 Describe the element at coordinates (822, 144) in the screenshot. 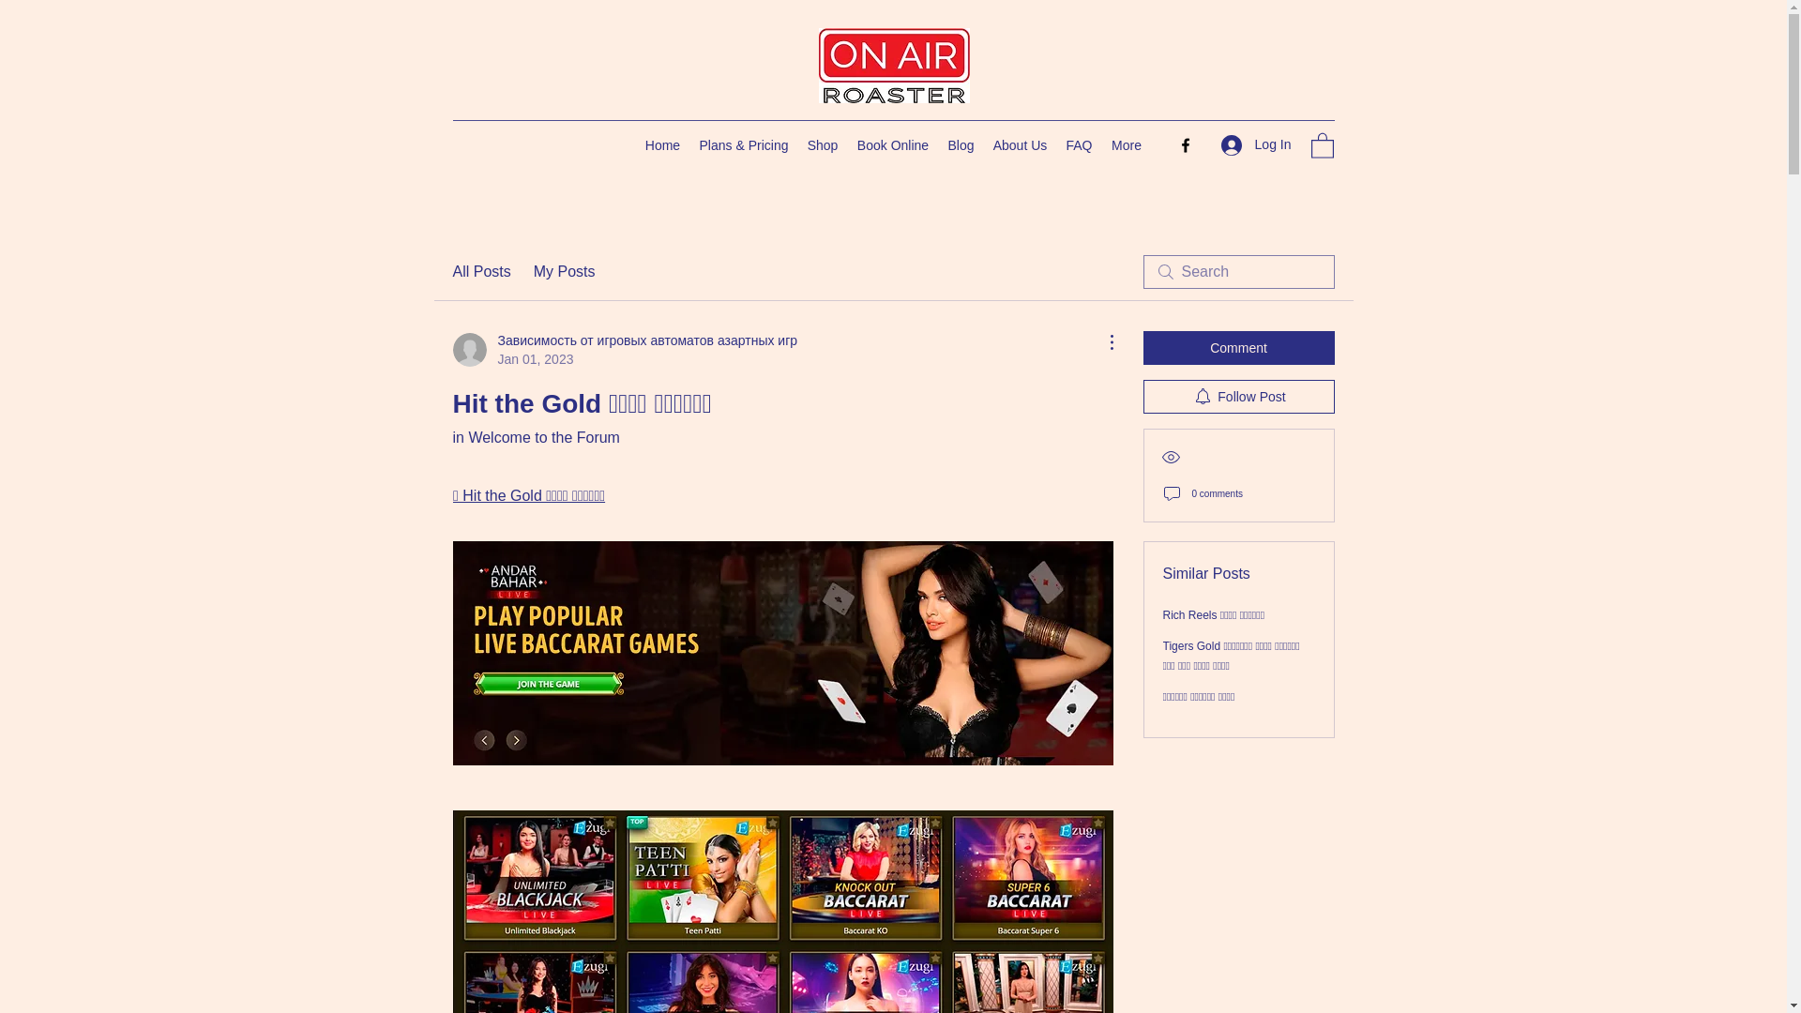

I see `Shop` at that location.